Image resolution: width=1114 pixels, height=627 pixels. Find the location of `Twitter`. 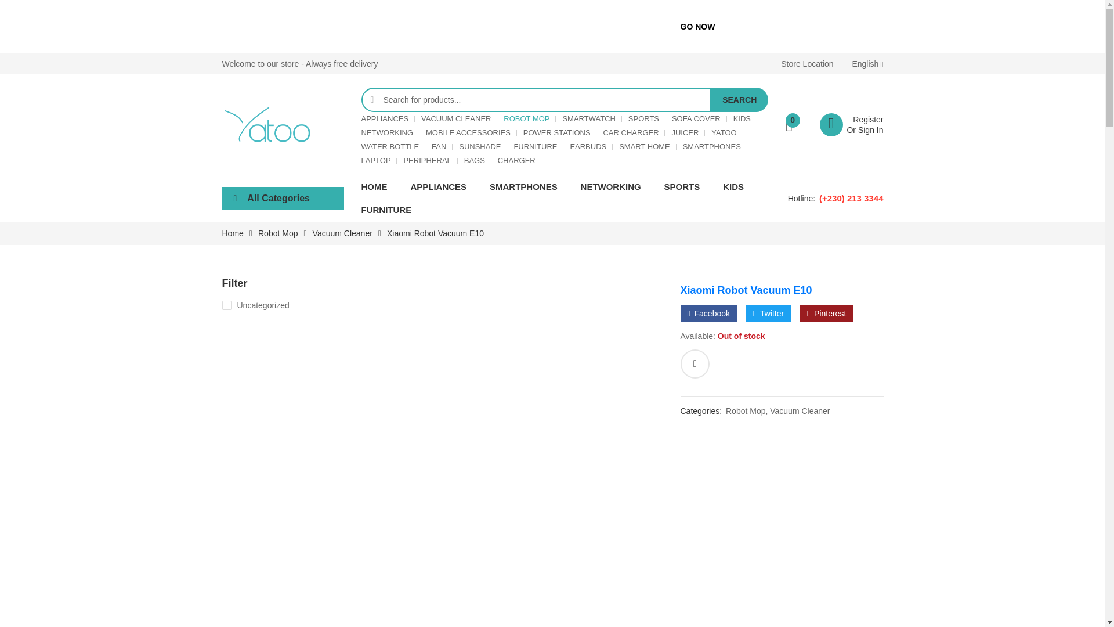

Twitter is located at coordinates (768, 313).